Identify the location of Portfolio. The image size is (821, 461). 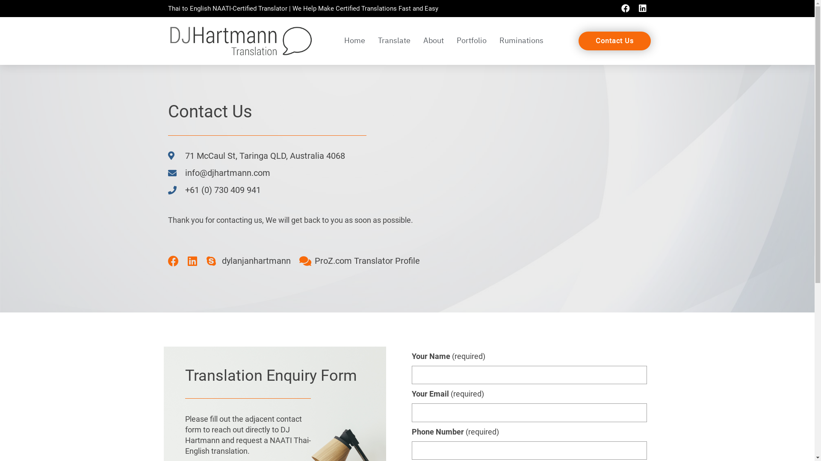
(471, 41).